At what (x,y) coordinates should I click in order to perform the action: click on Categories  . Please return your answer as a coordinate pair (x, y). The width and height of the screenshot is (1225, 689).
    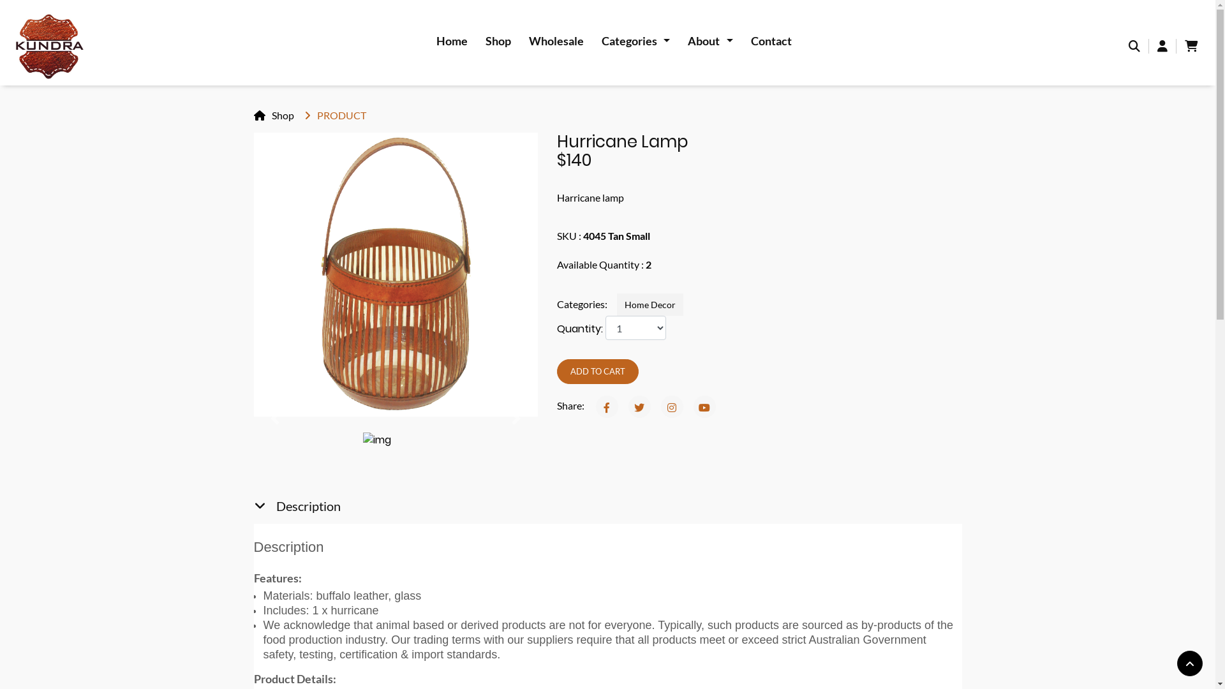
    Looking at the image, I should click on (636, 41).